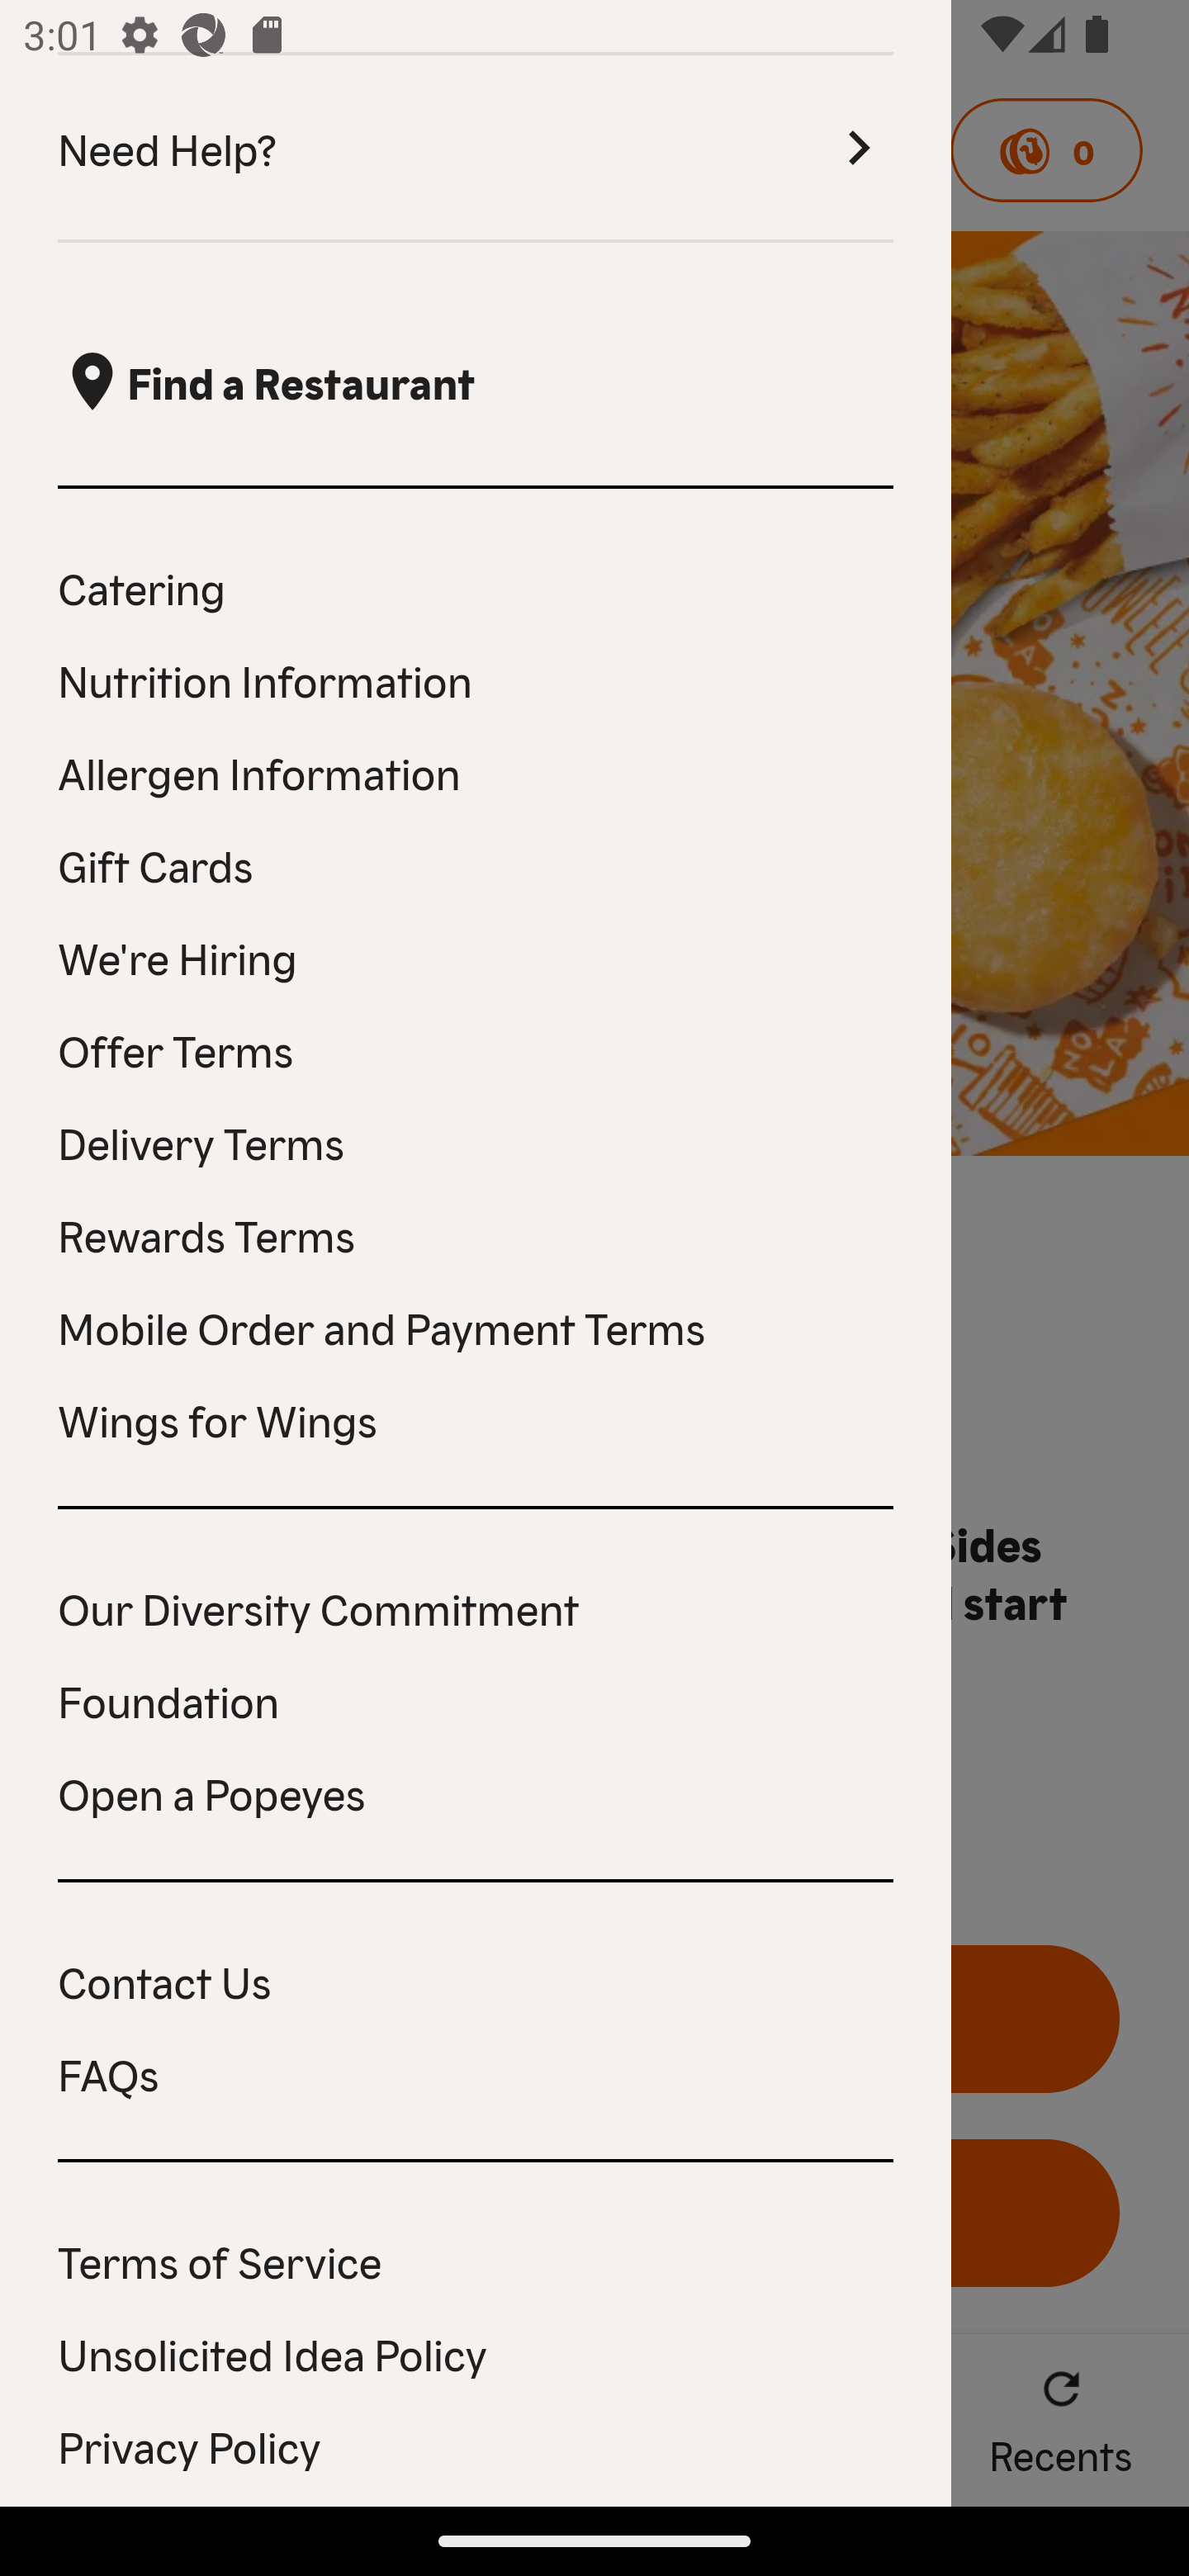  I want to click on Mobile Order and Payment Terms, so click(476, 1326).